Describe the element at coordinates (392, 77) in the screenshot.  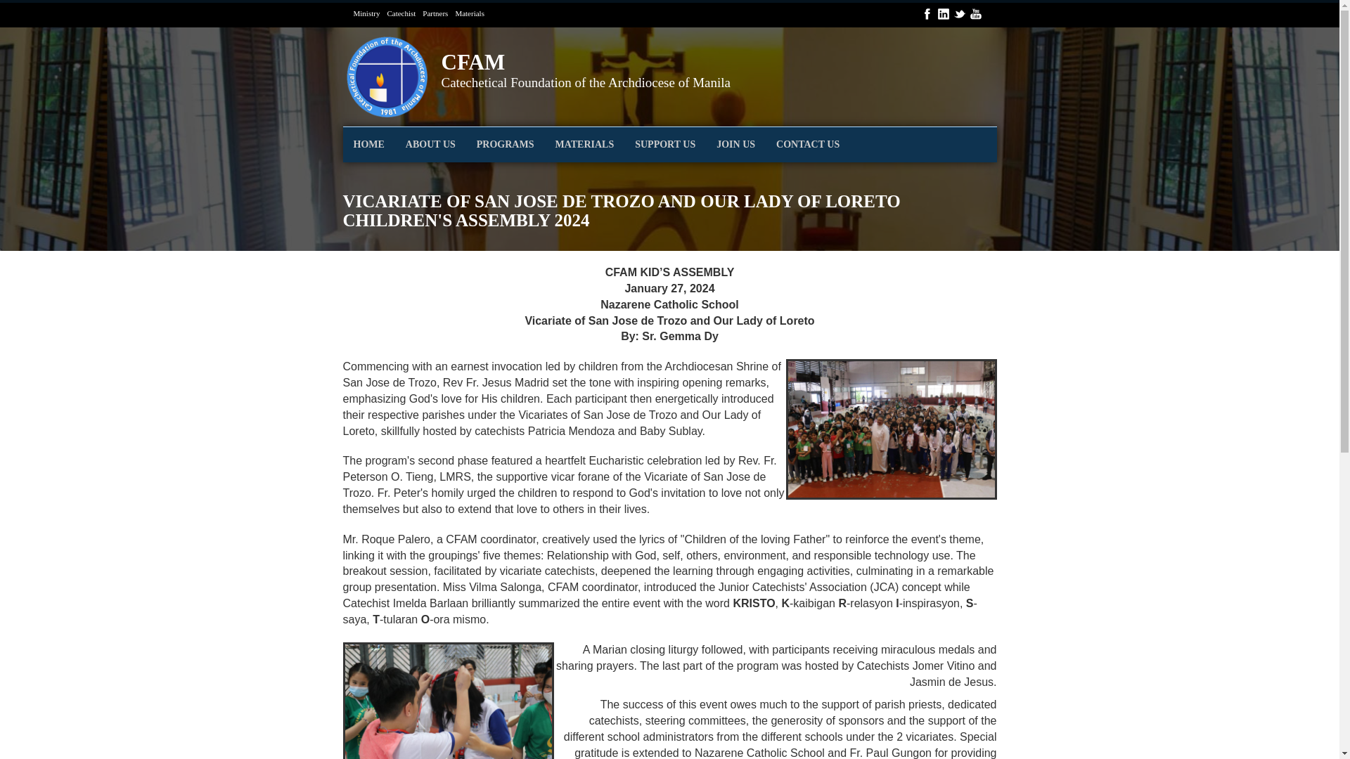
I see `Skip to main content` at that location.